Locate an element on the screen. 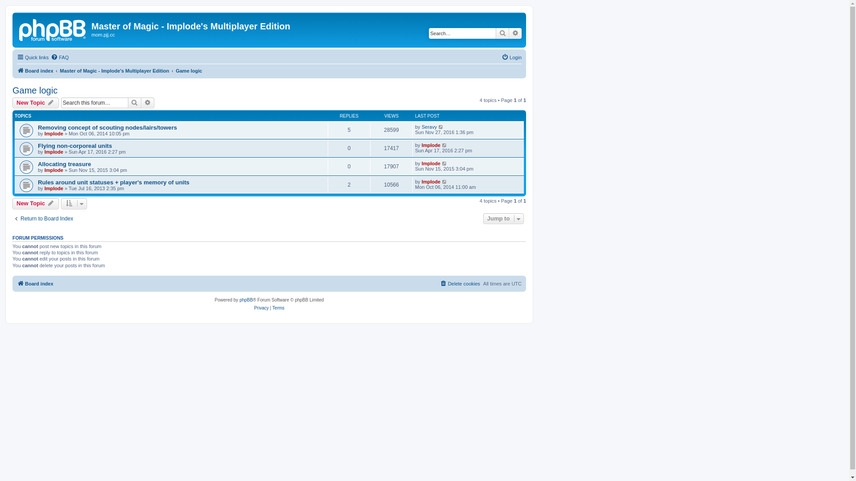  Login is located at coordinates (512, 57).